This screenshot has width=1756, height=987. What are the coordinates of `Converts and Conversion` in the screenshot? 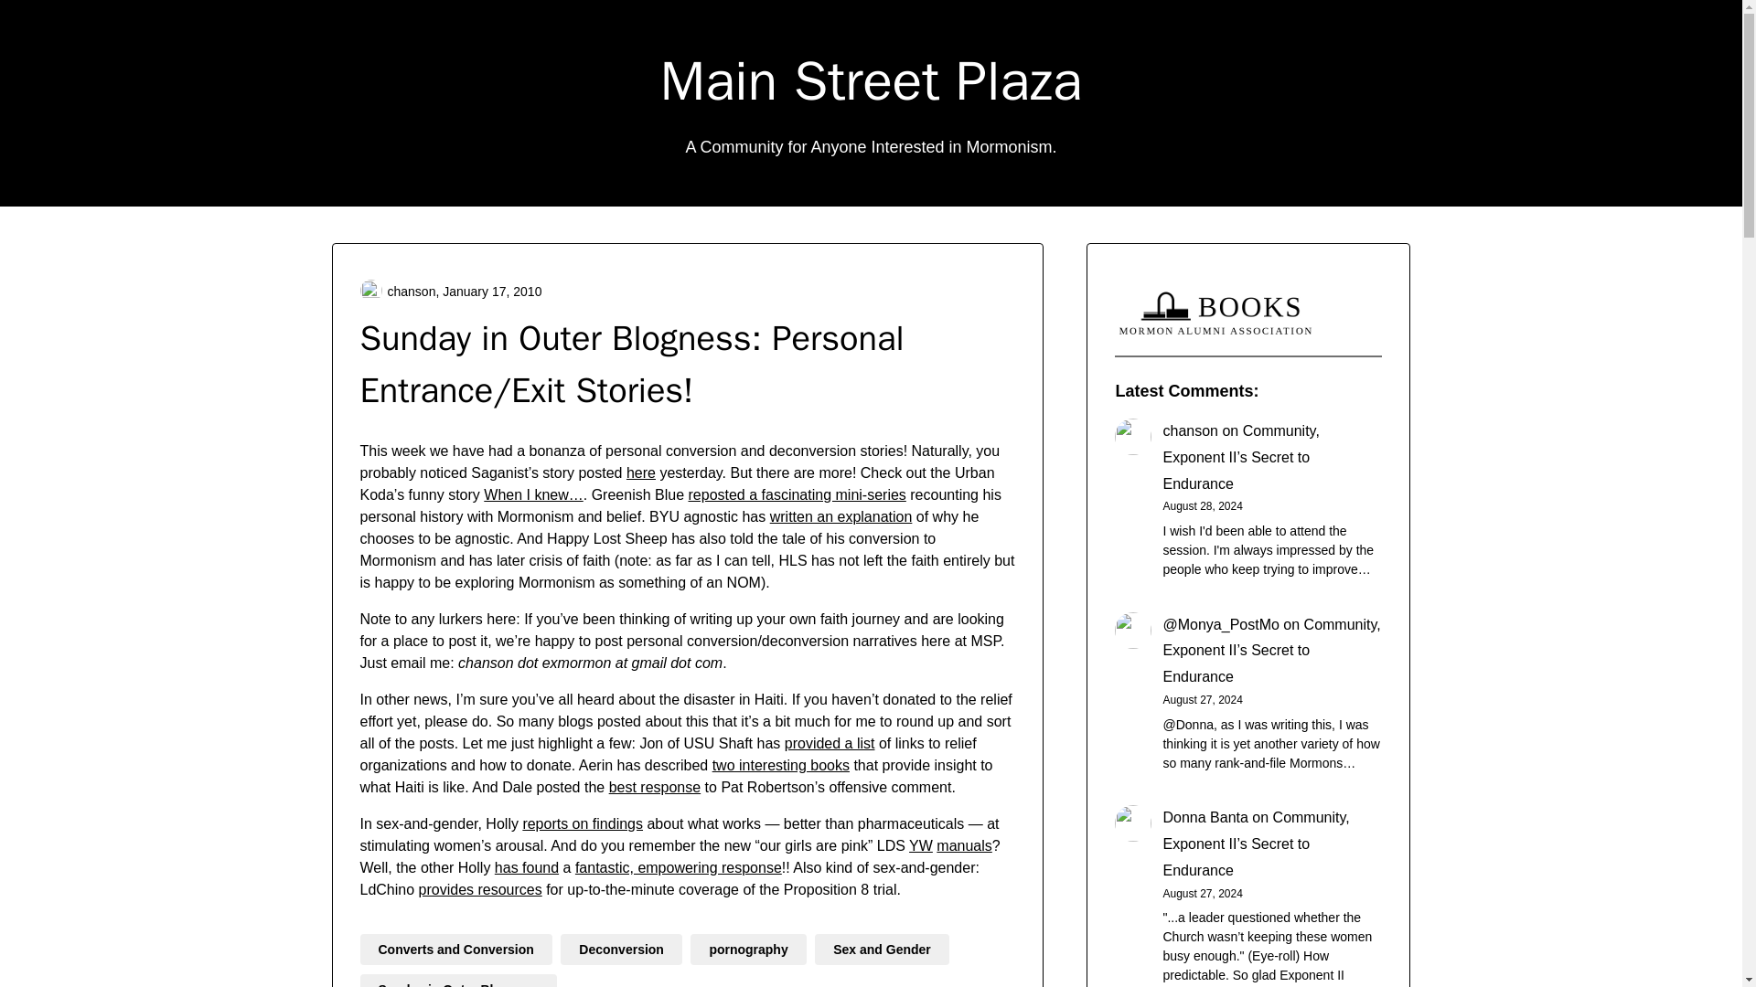 It's located at (455, 949).